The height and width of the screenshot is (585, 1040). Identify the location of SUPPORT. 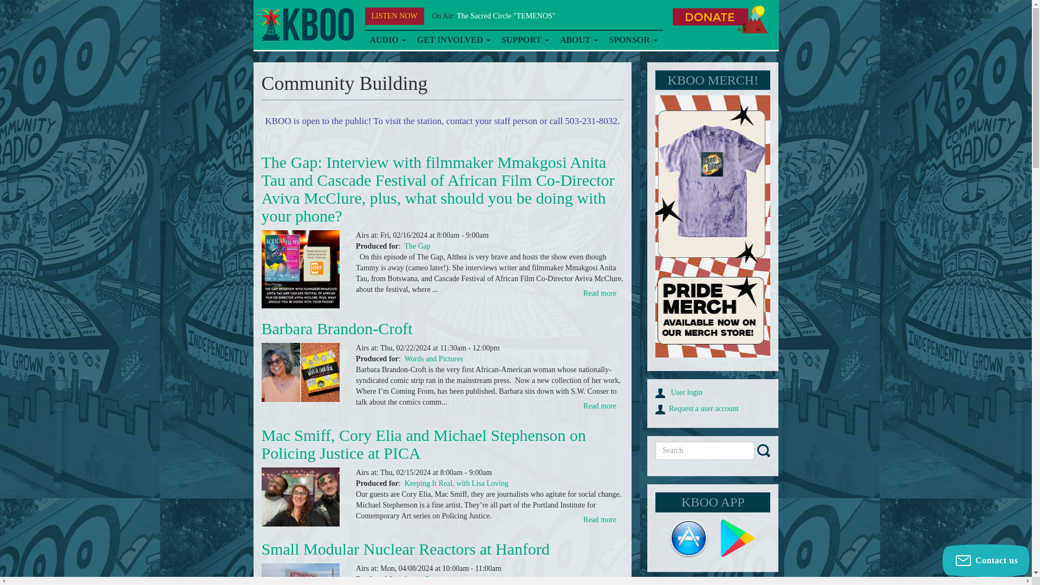
(525, 40).